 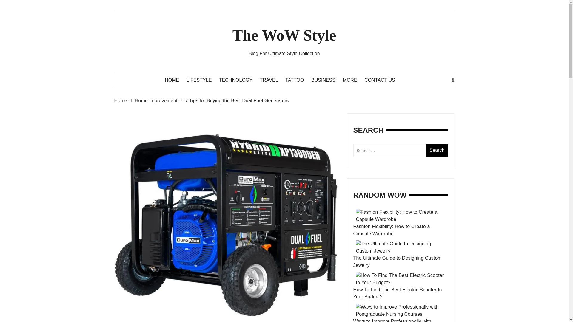 What do you see at coordinates (202, 80) in the screenshot?
I see `LIFESTYLE` at bounding box center [202, 80].